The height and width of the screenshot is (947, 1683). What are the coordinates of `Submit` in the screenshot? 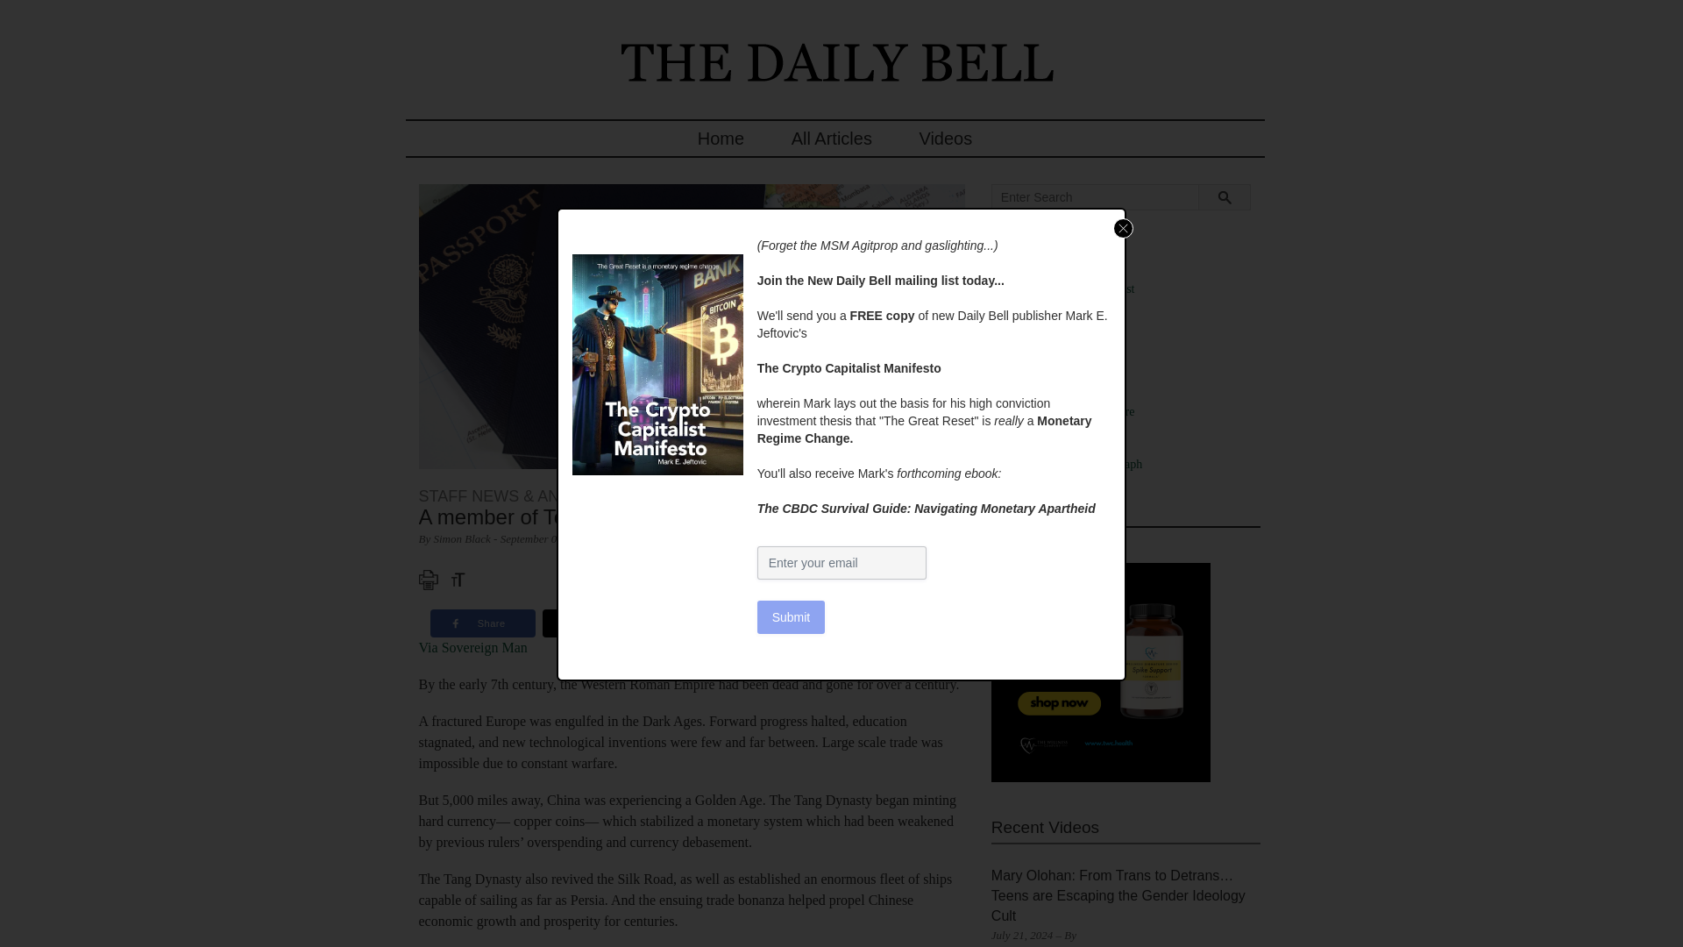 It's located at (792, 616).